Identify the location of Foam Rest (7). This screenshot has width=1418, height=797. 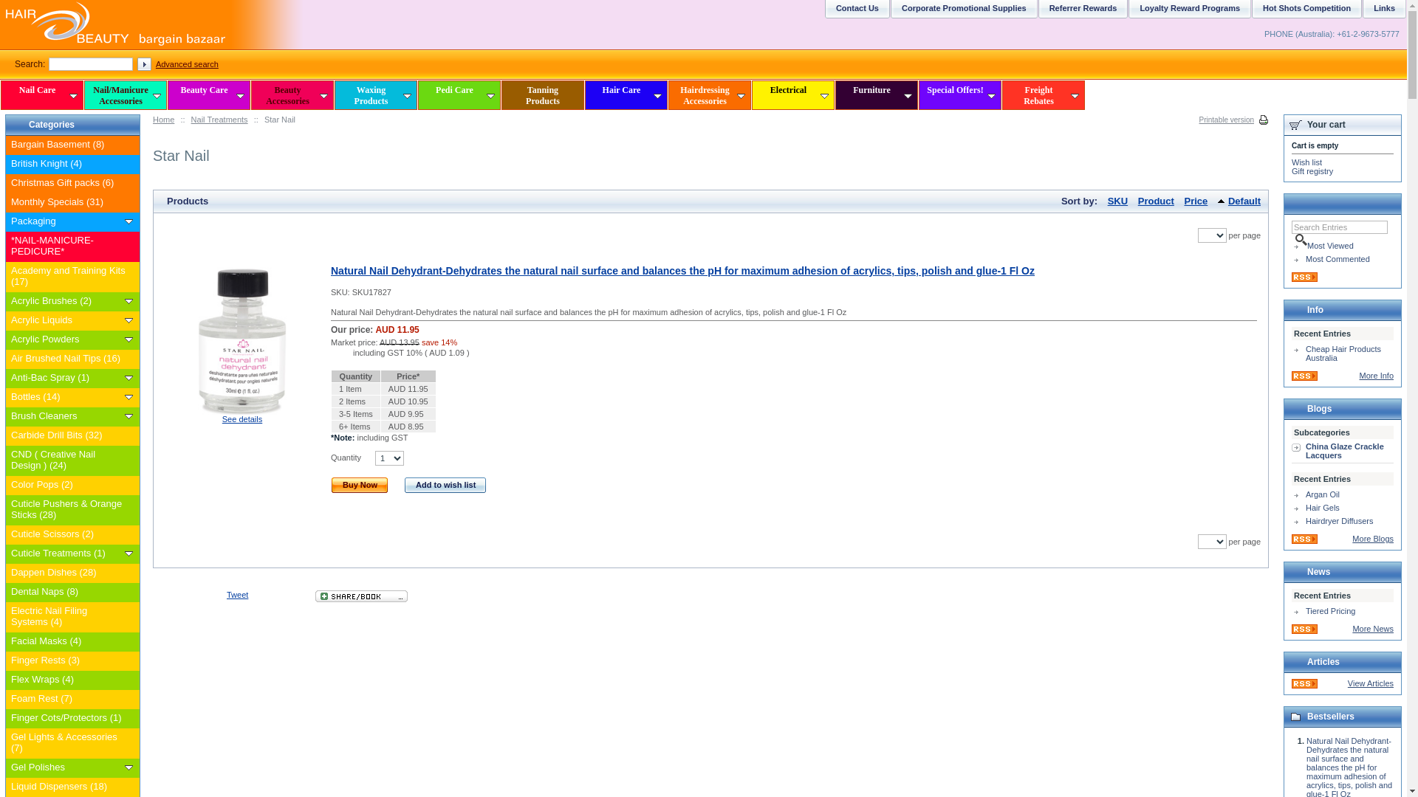
(68, 701).